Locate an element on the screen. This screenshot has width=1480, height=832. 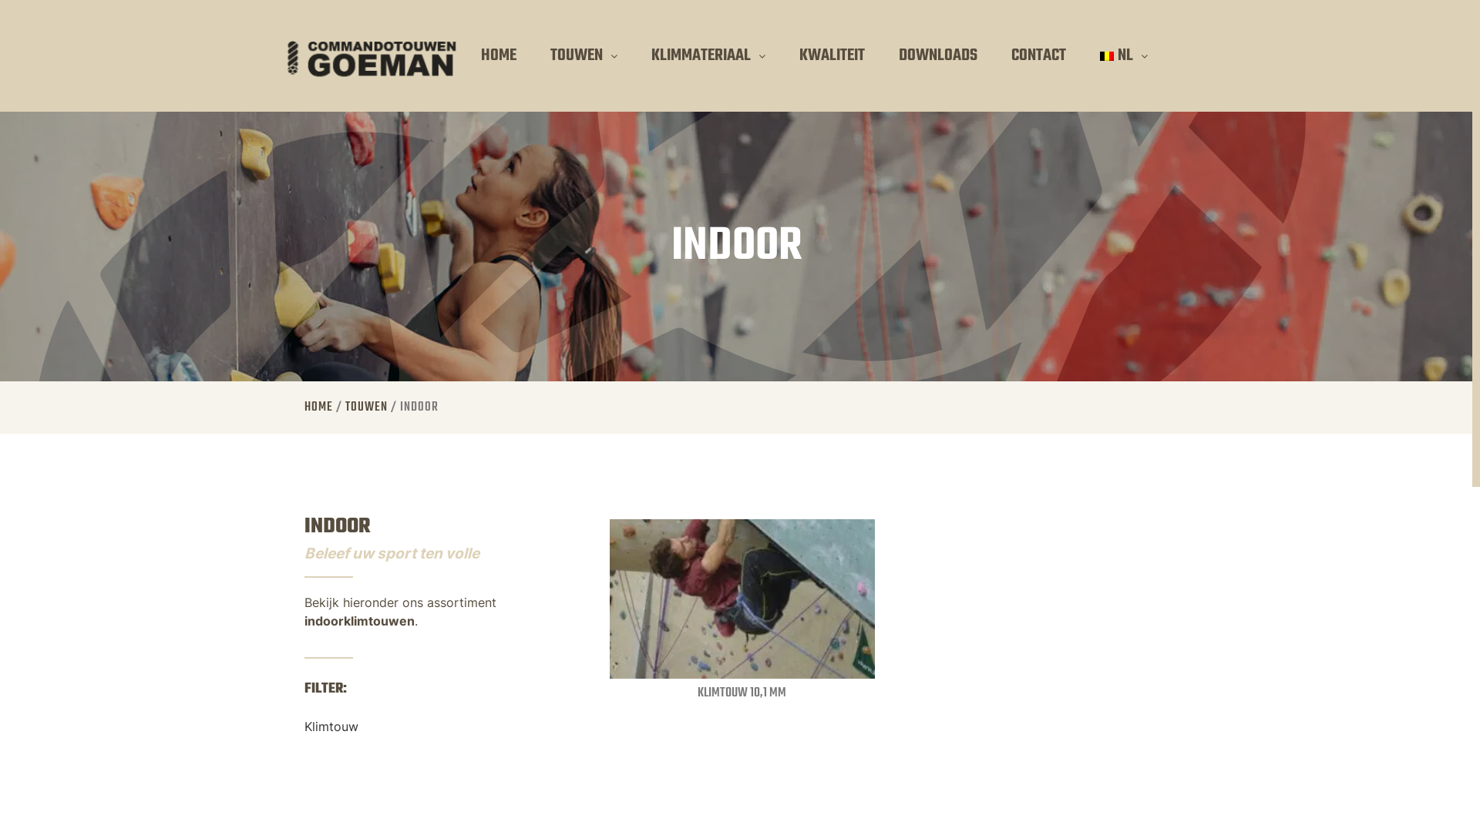
HOME is located at coordinates (499, 55).